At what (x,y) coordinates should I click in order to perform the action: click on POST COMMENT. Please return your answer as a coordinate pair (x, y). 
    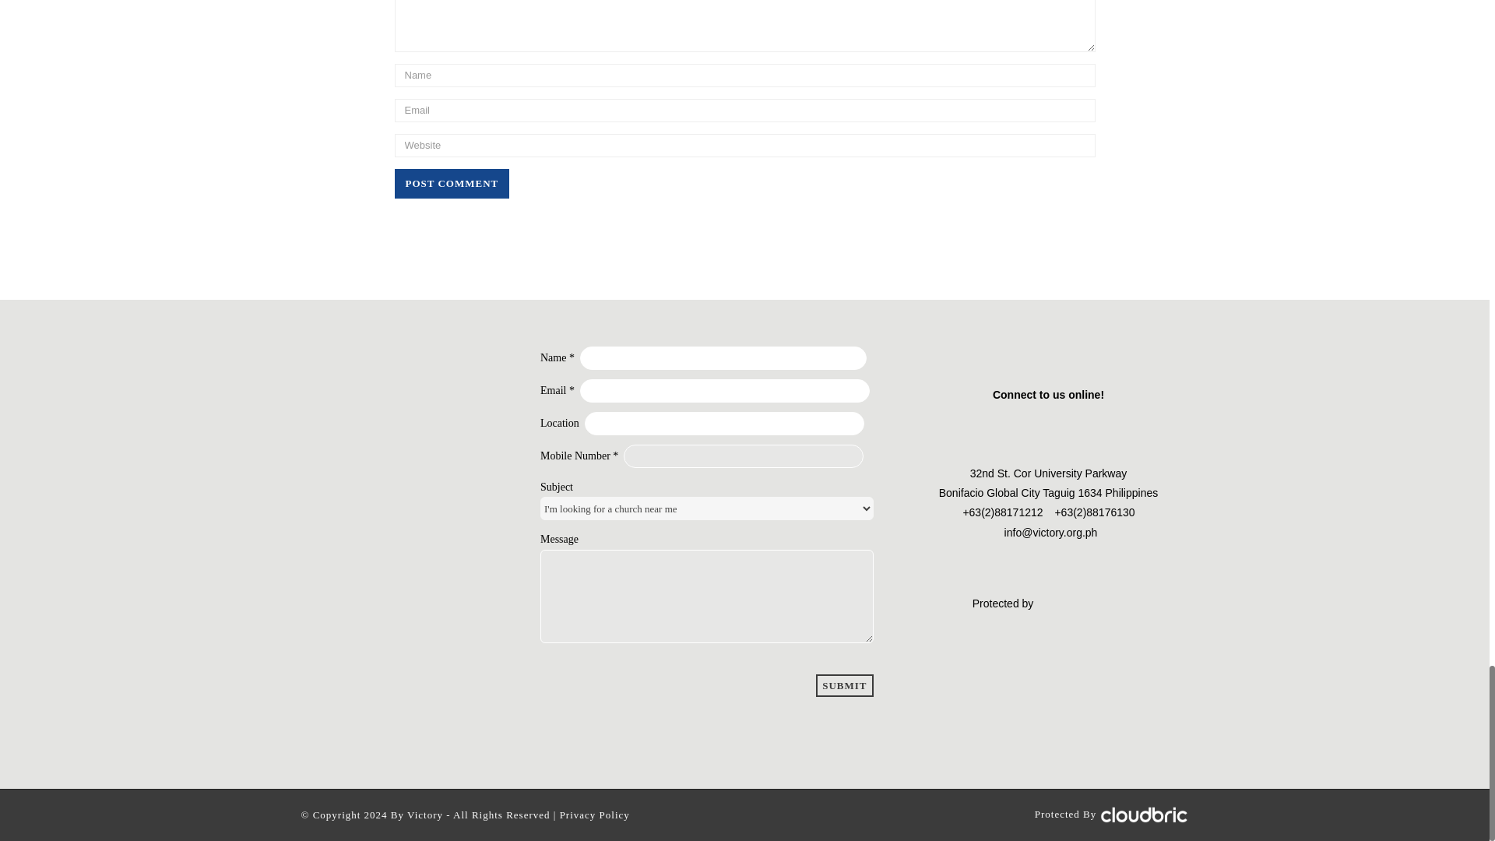
    Looking at the image, I should click on (452, 184).